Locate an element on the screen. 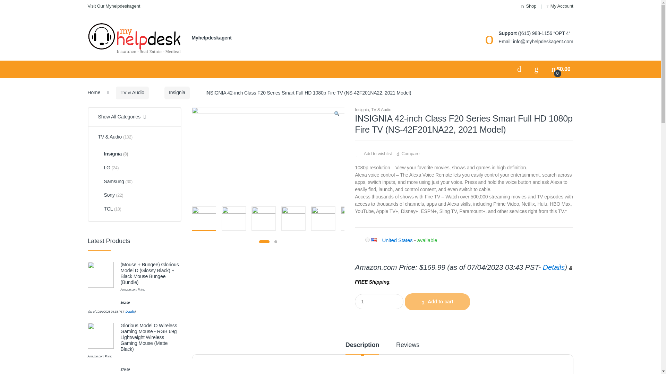  My Account is located at coordinates (560, 6).